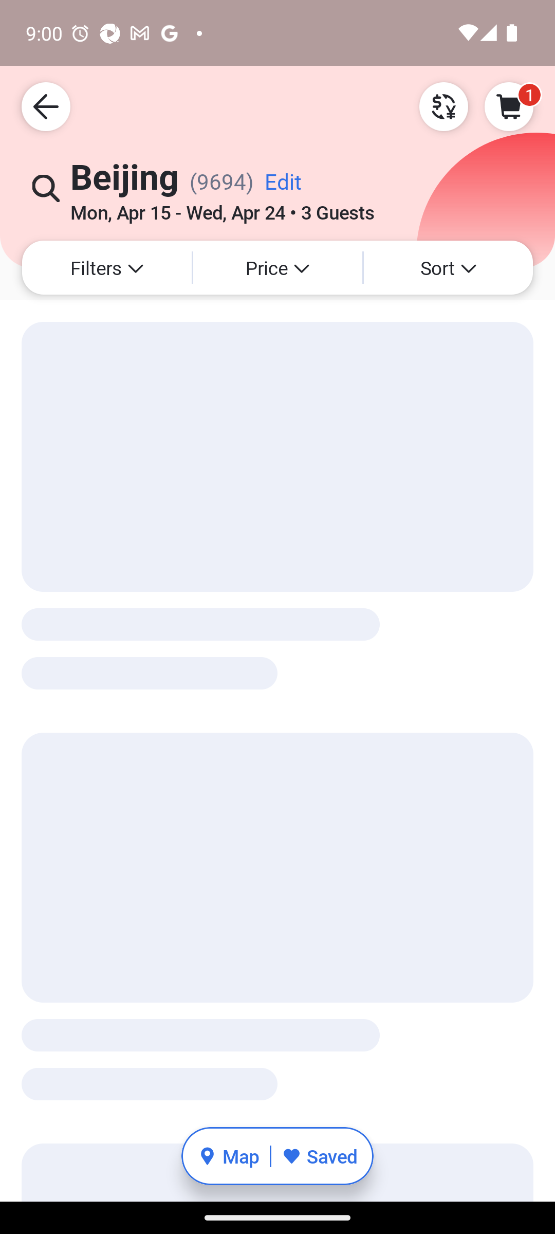 Image resolution: width=555 pixels, height=1234 pixels. I want to click on Sort, so click(448, 267).